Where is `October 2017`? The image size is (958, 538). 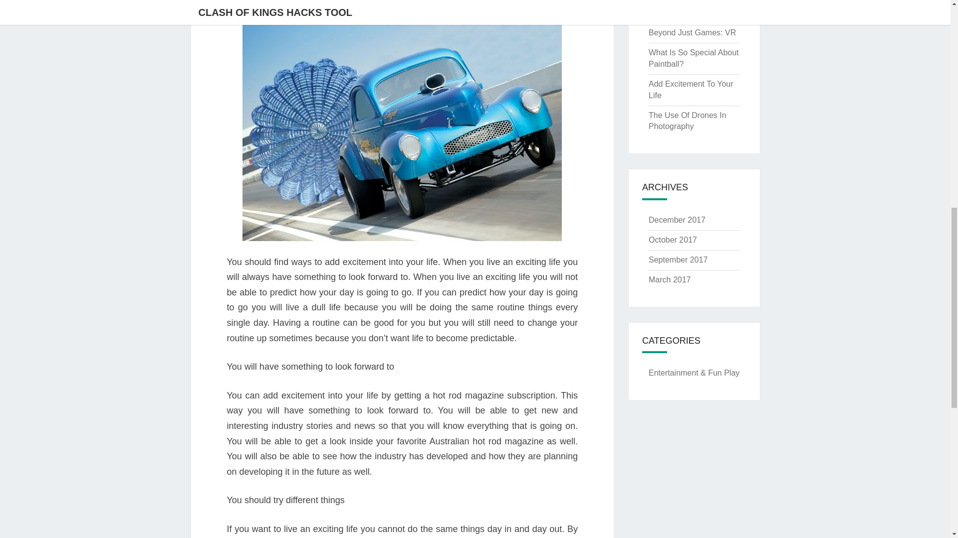
October 2017 is located at coordinates (673, 240).